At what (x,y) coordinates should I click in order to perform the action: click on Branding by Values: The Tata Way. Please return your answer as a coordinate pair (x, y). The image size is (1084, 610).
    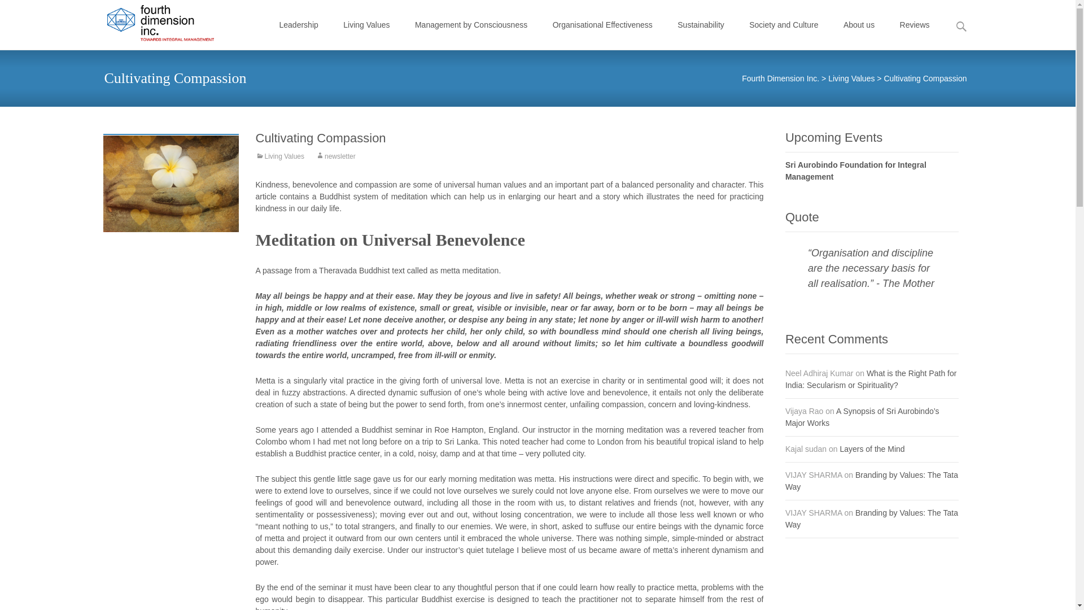
    Looking at the image, I should click on (872, 481).